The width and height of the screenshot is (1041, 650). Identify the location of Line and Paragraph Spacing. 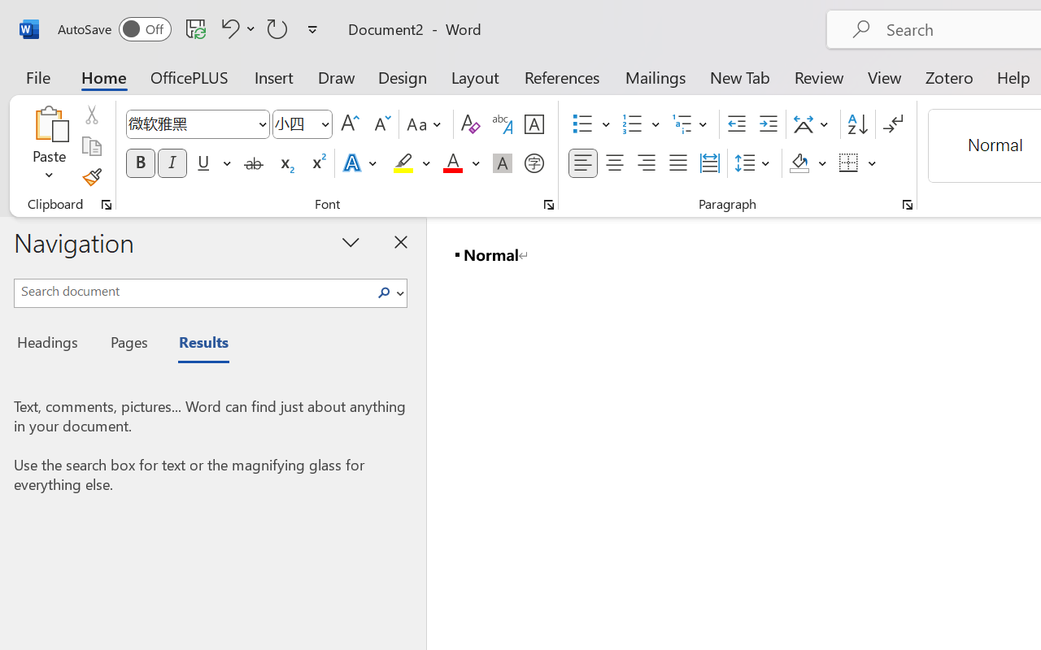
(755, 163).